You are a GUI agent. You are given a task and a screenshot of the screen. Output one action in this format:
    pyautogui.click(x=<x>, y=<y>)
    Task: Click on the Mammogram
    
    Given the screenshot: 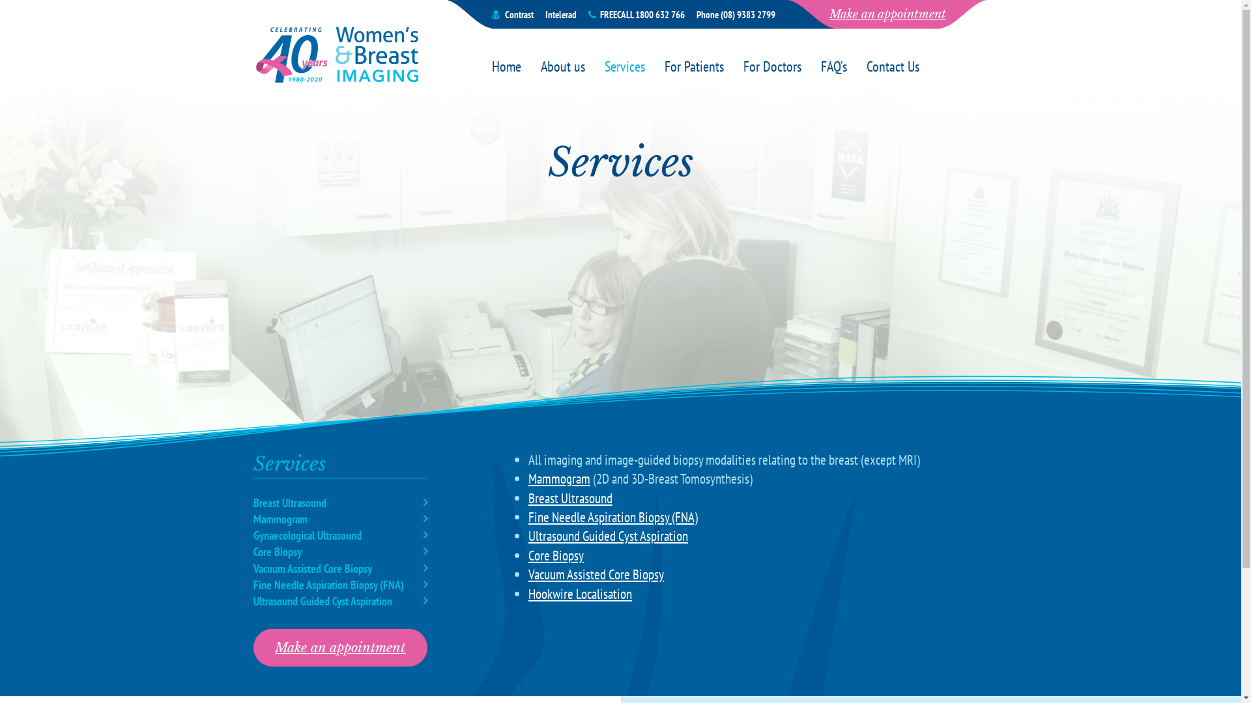 What is the action you would take?
    pyautogui.click(x=341, y=519)
    